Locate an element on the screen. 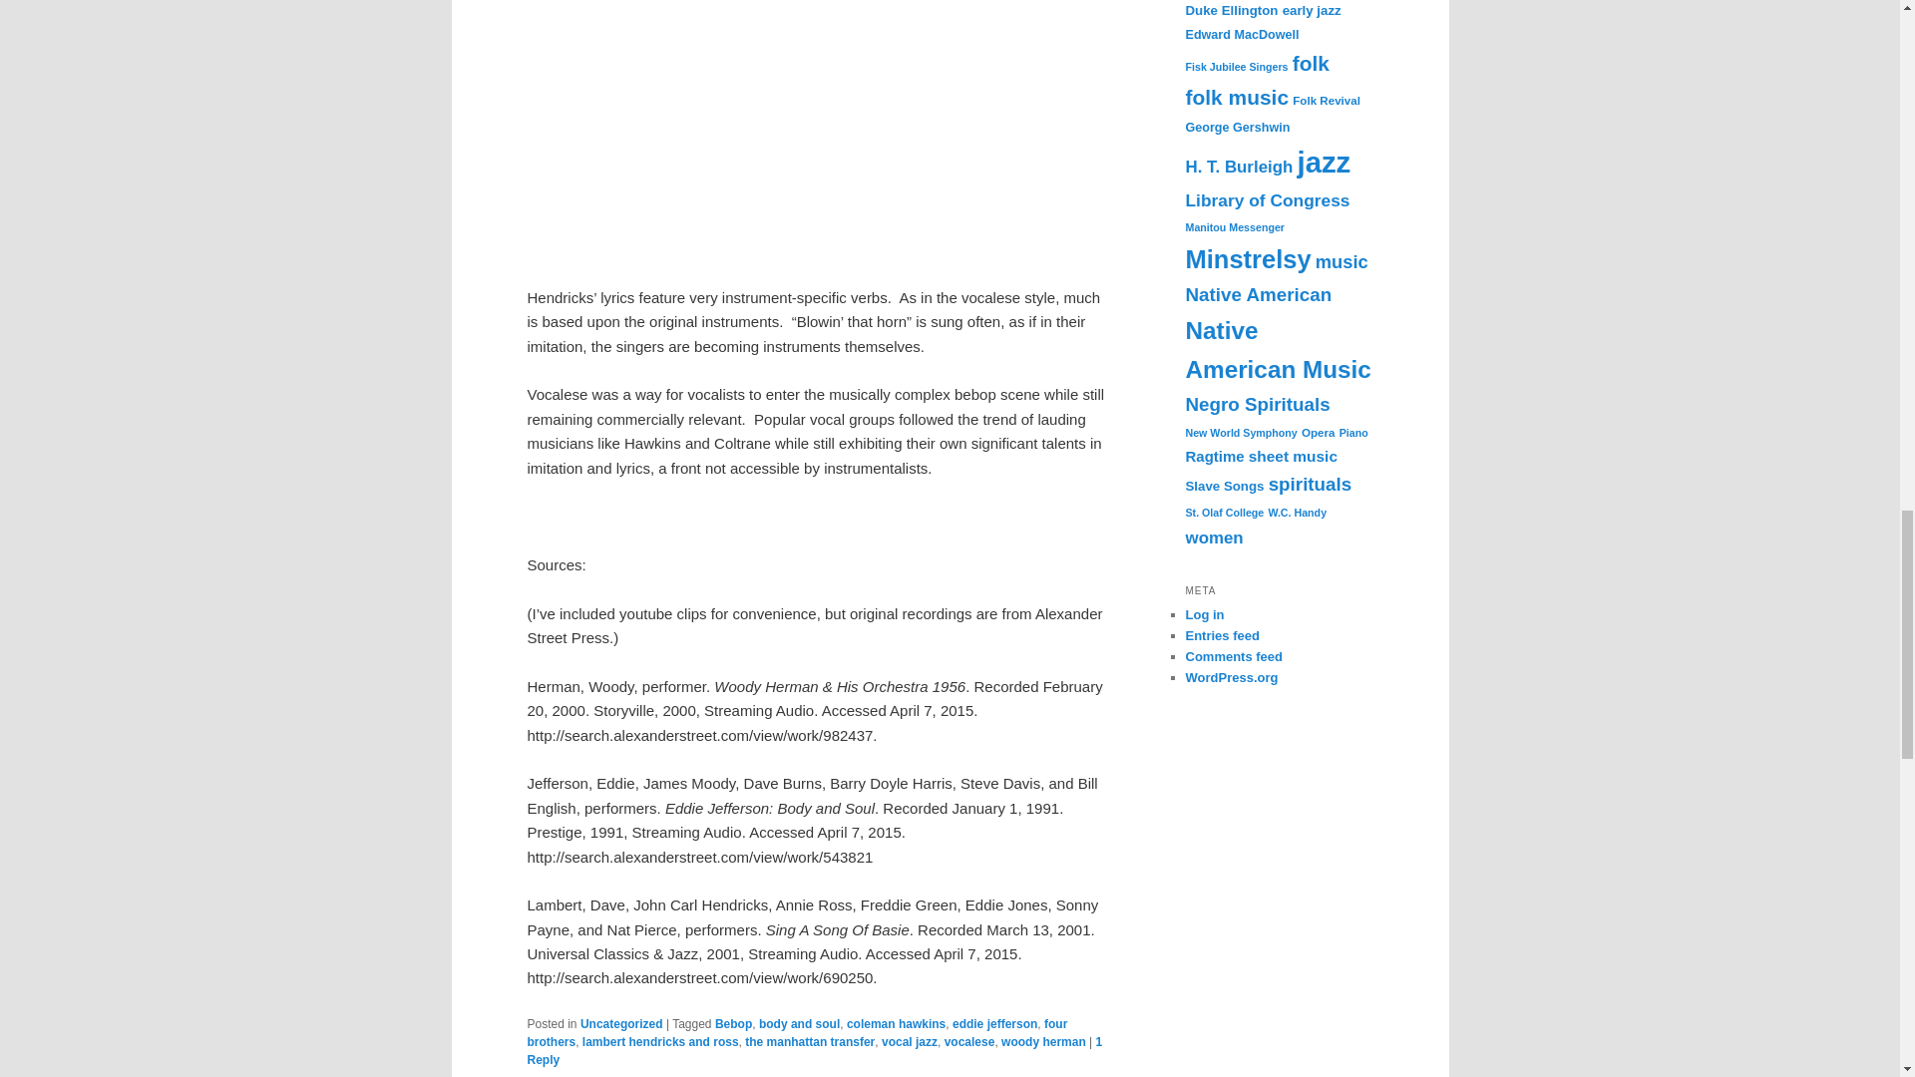 The width and height of the screenshot is (1915, 1077). 1 Reply is located at coordinates (814, 1051).